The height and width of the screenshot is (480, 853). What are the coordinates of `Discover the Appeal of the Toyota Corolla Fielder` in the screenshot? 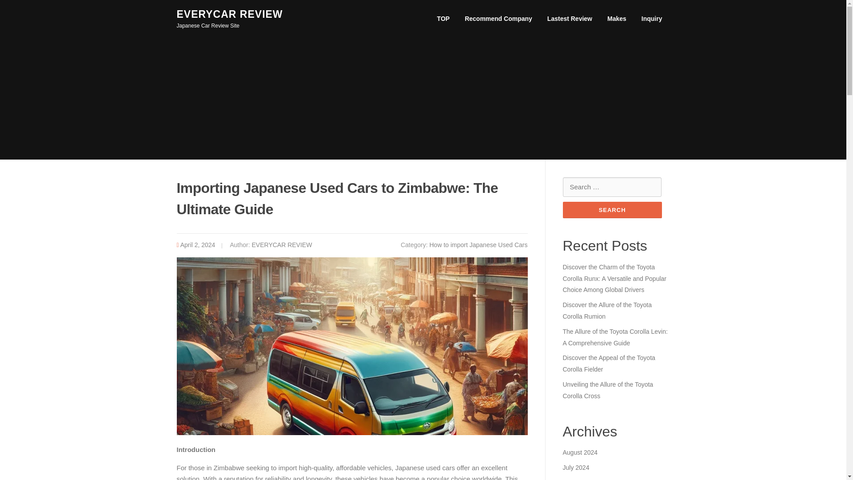 It's located at (609, 364).